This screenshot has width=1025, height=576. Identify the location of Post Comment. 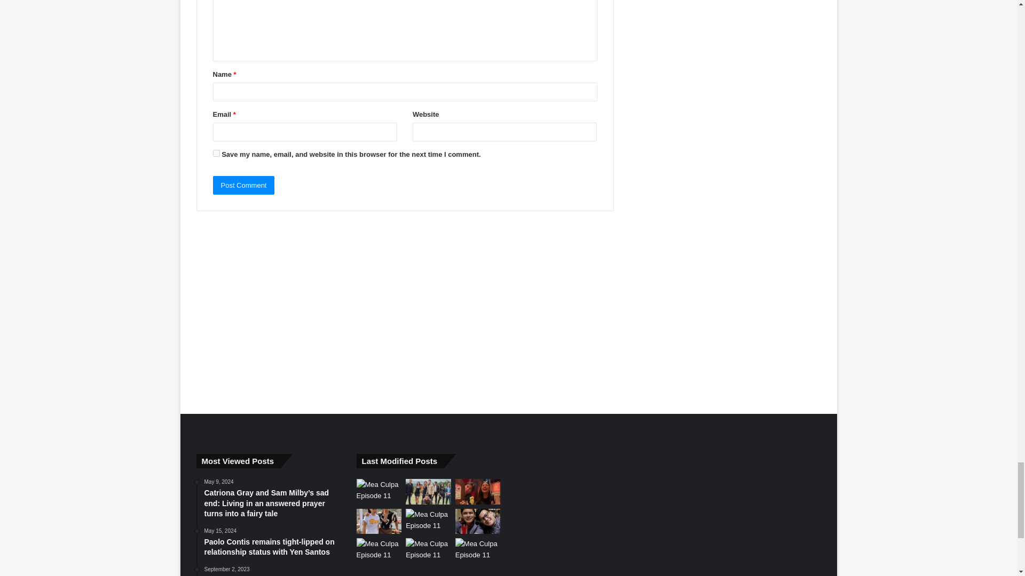
(243, 186).